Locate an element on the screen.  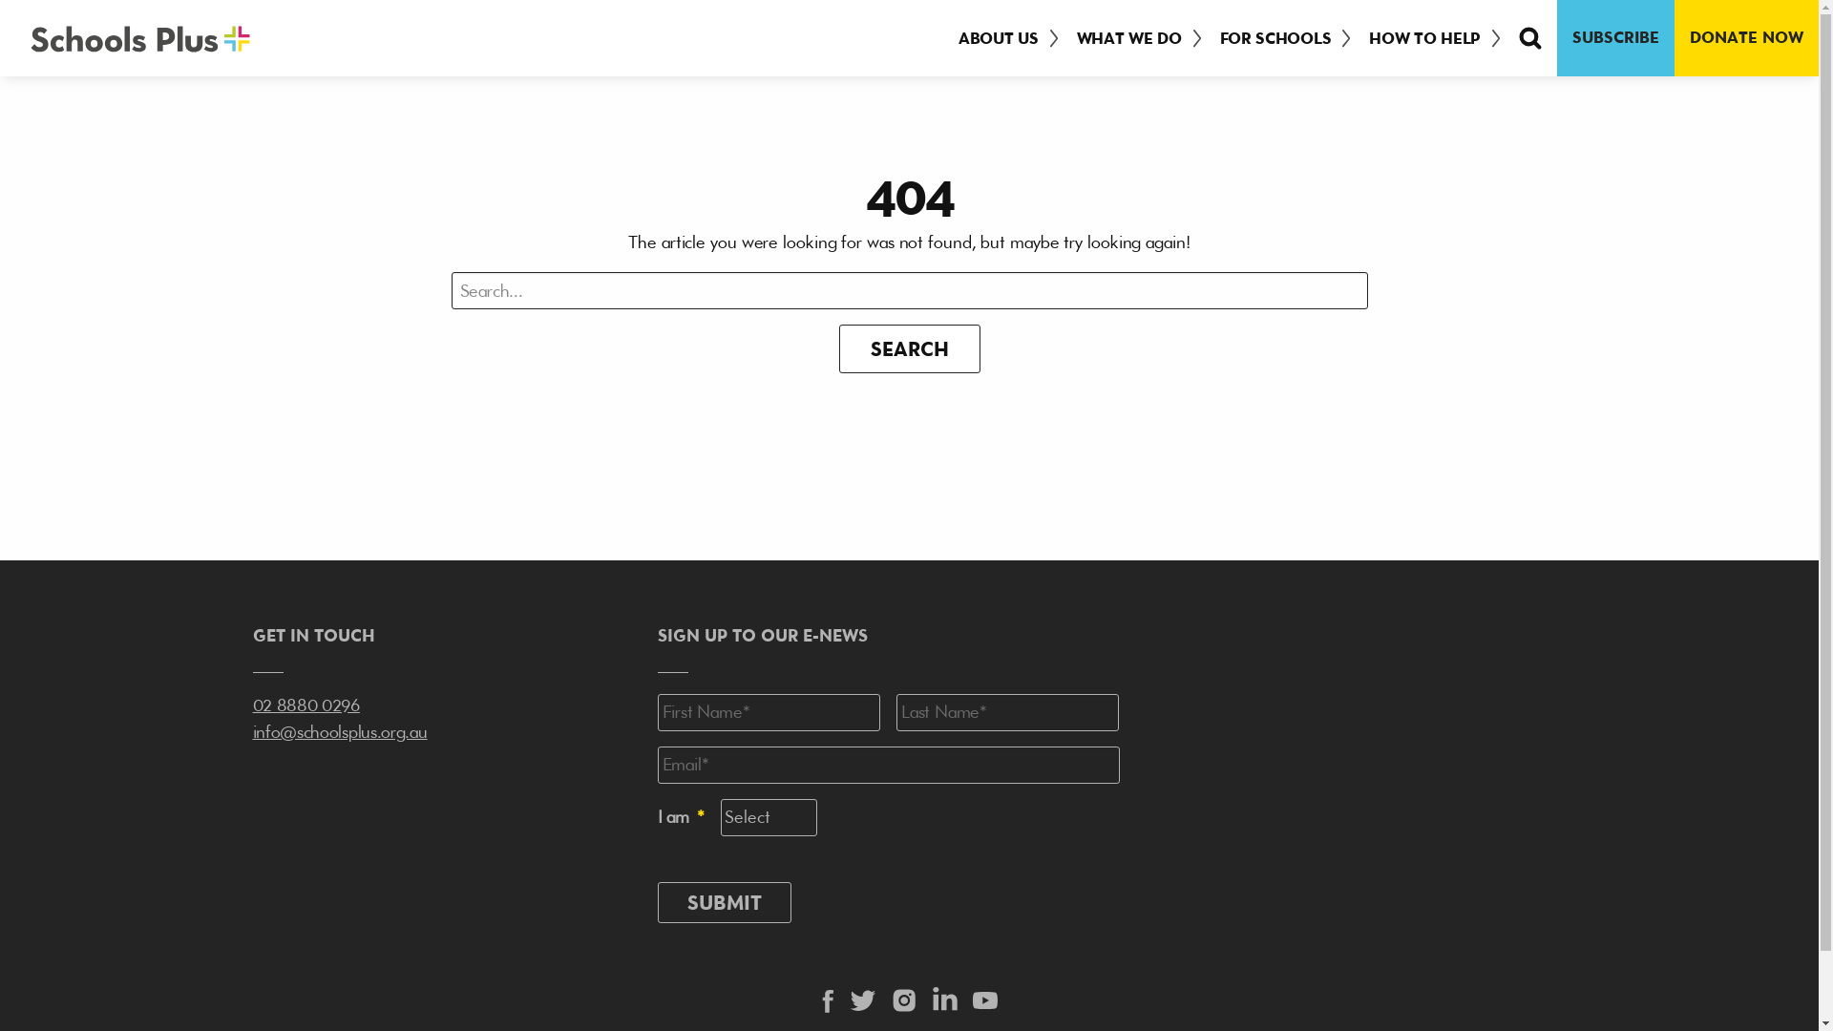
Submit is located at coordinates (724, 903).